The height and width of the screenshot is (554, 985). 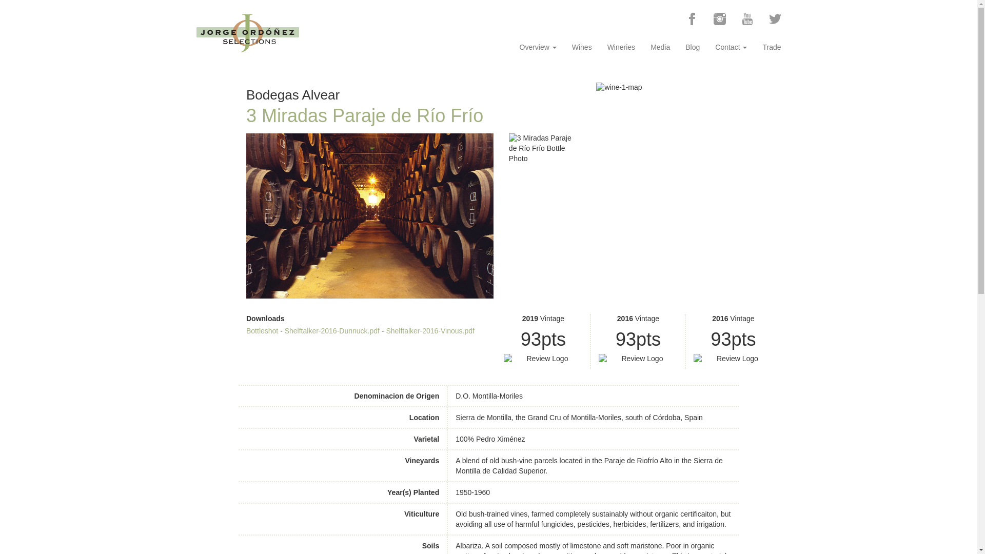 I want to click on Trade, so click(x=772, y=46).